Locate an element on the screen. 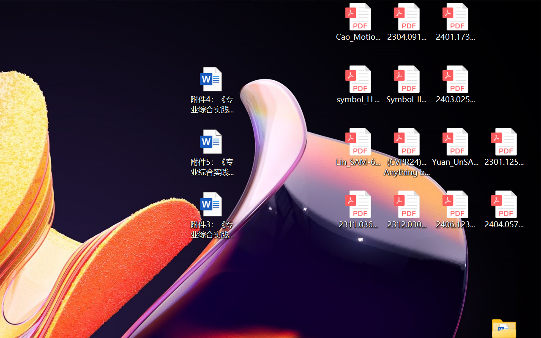 This screenshot has width=541, height=338. 2304.09121v3.pdf is located at coordinates (407, 22).